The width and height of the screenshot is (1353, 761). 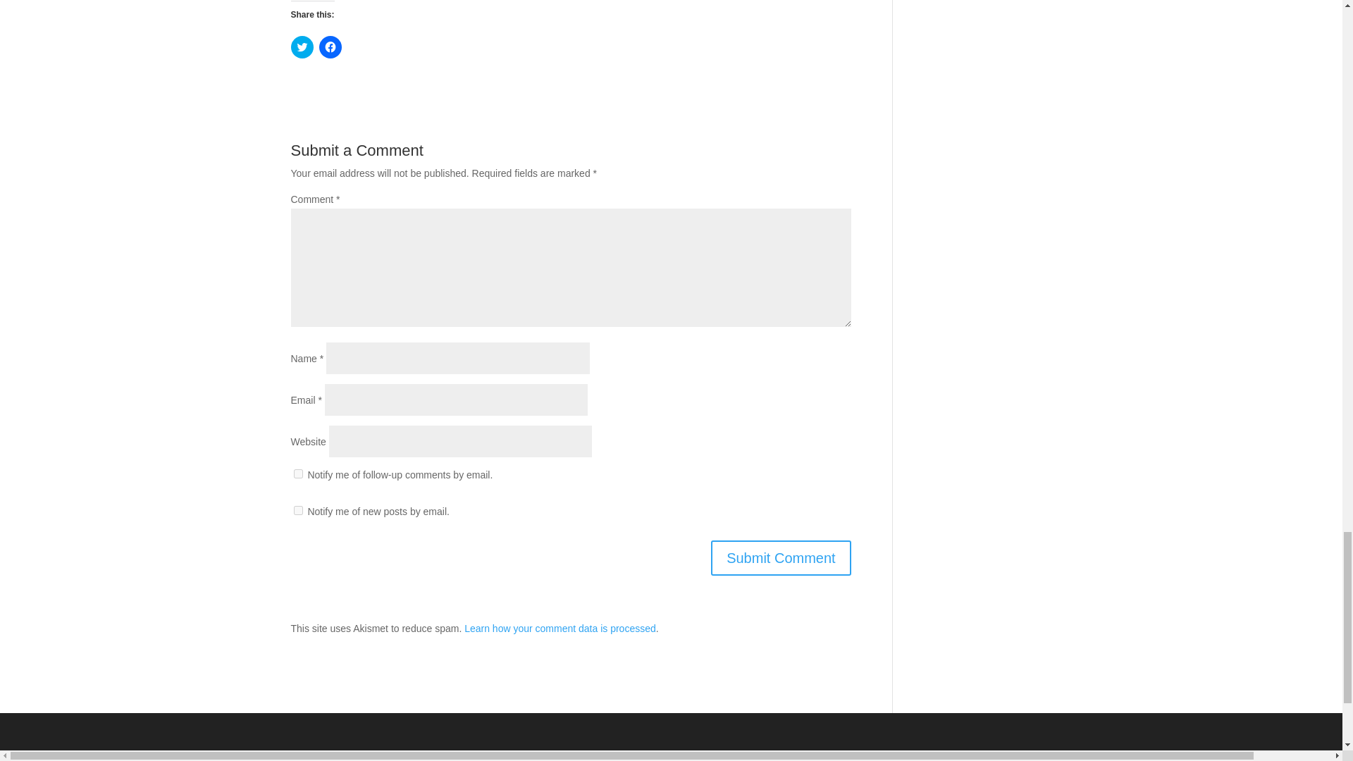 What do you see at coordinates (297, 474) in the screenshot?
I see `subscribe` at bounding box center [297, 474].